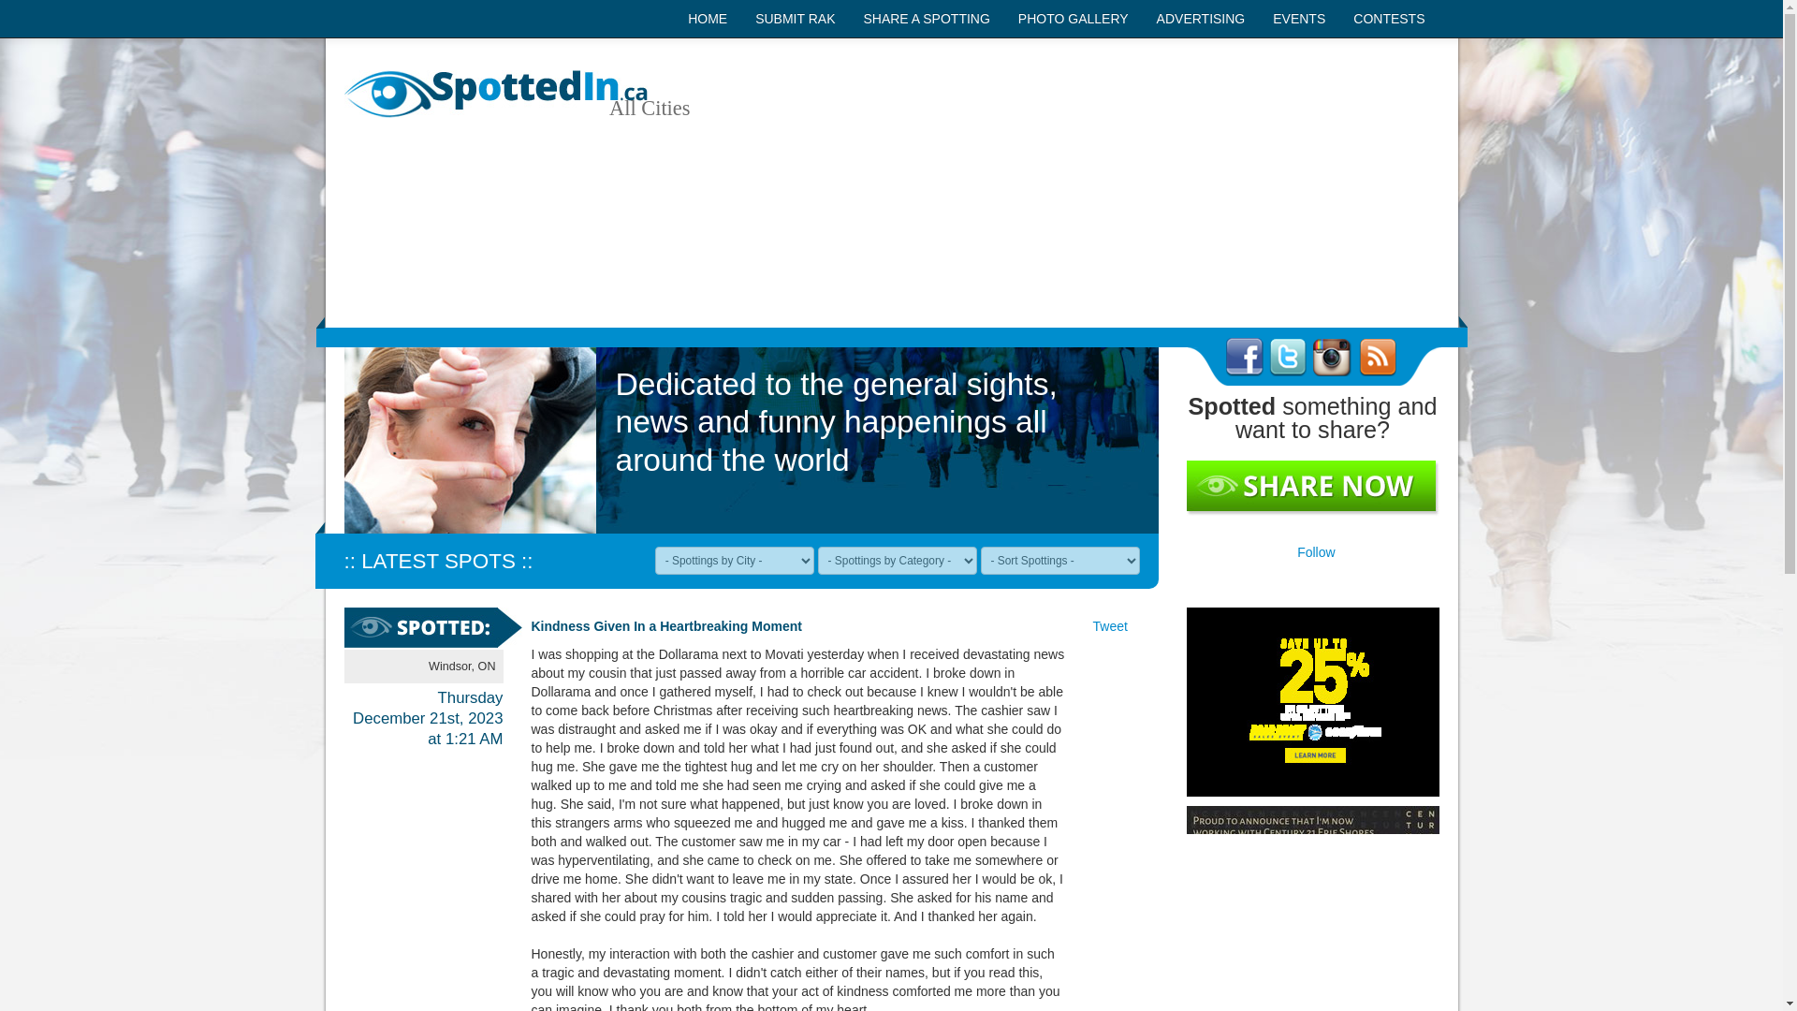 Image resolution: width=1797 pixels, height=1011 pixels. Describe the element at coordinates (1201, 19) in the screenshot. I see `ADVERTISING` at that location.